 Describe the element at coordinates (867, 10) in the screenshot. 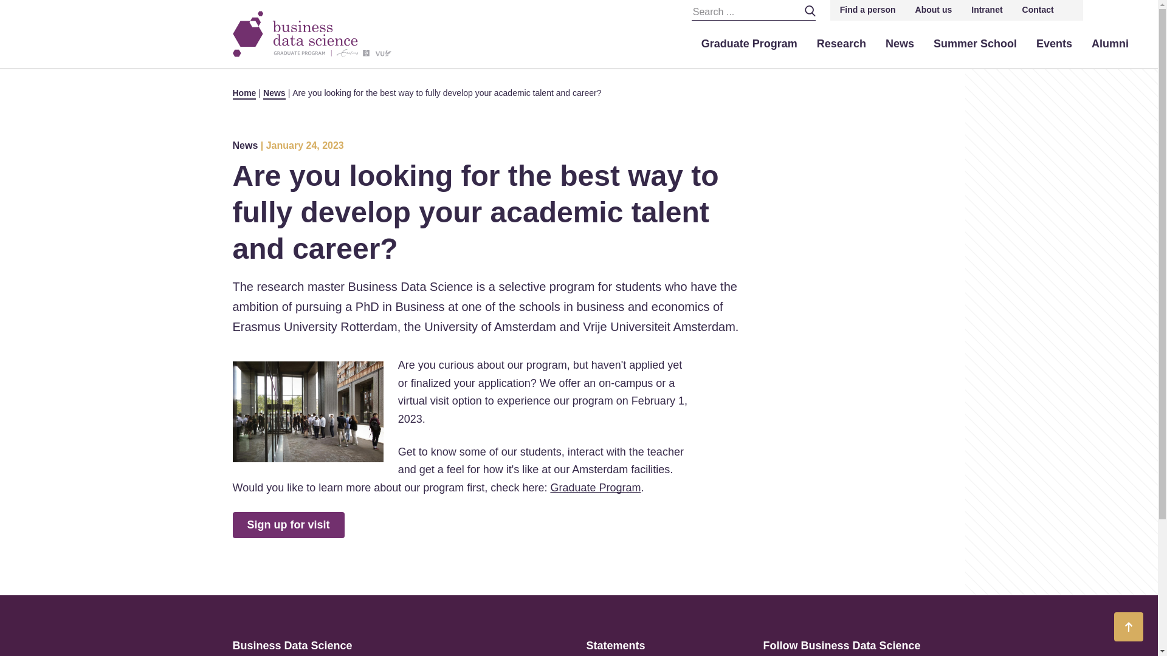

I see `Find a person` at that location.